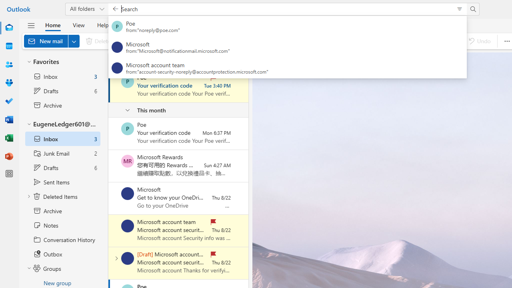 Image resolution: width=512 pixels, height=288 pixels. Describe the element at coordinates (53, 25) in the screenshot. I see `Home` at that location.